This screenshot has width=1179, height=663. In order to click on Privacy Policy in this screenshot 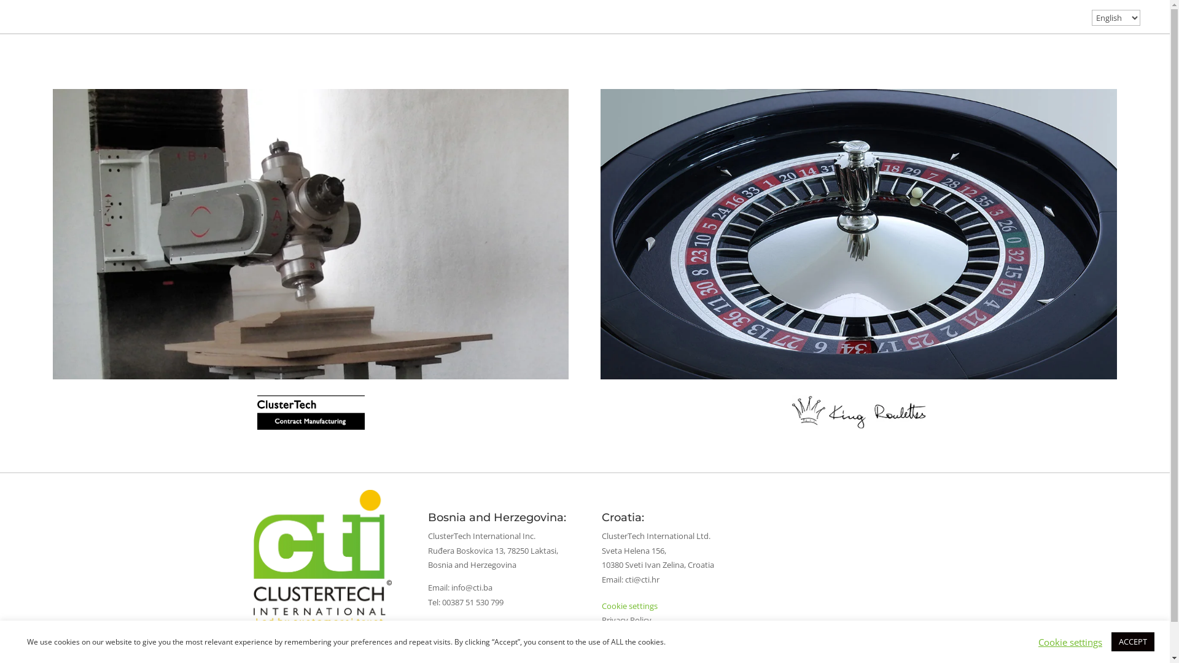, I will do `click(626, 620)`.